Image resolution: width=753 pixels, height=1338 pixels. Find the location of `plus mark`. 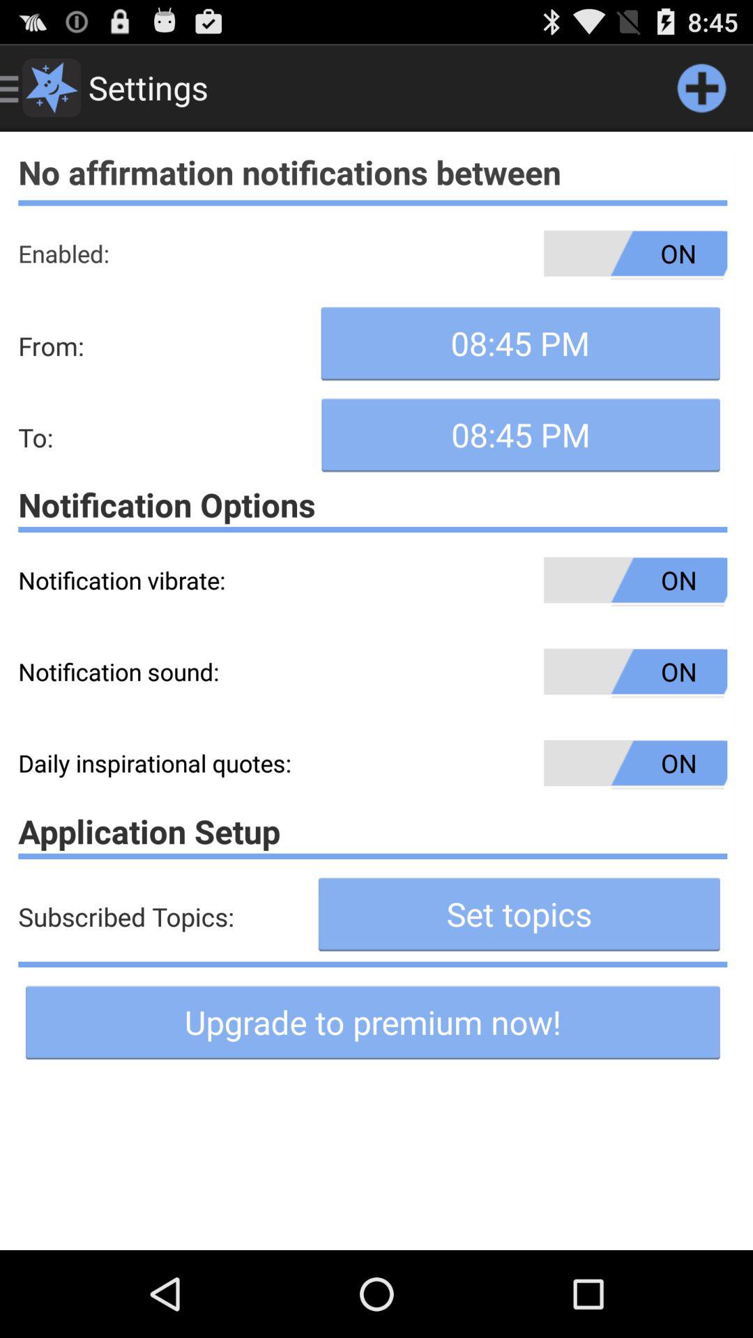

plus mark is located at coordinates (701, 88).